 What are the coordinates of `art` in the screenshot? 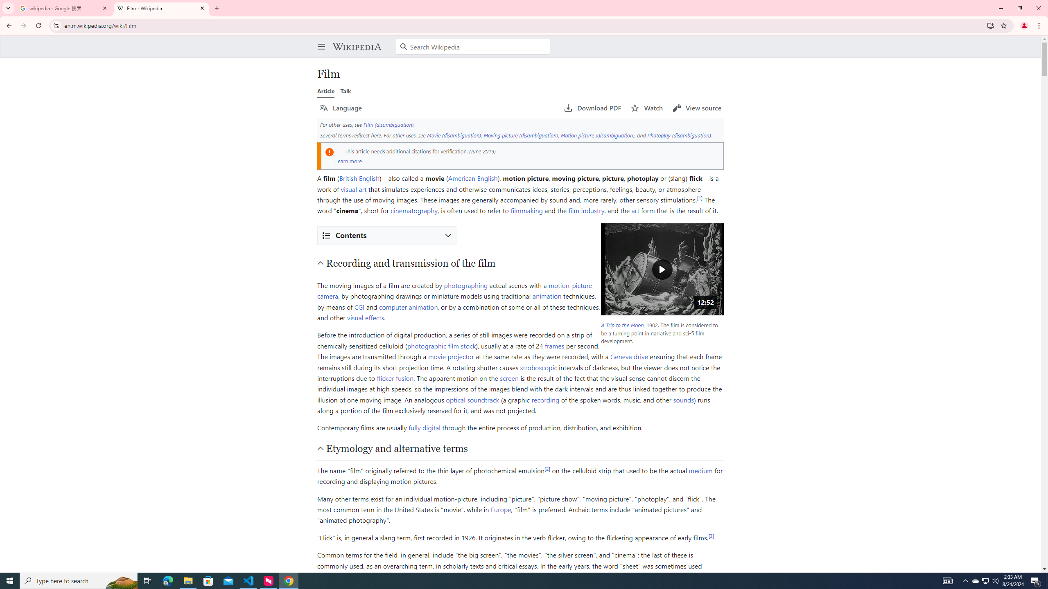 It's located at (635, 210).